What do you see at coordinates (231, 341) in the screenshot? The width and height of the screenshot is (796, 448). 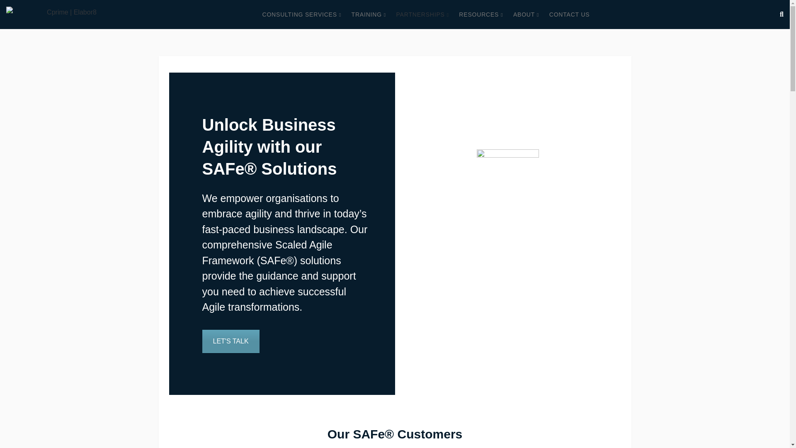 I see `LET'S TALK` at bounding box center [231, 341].